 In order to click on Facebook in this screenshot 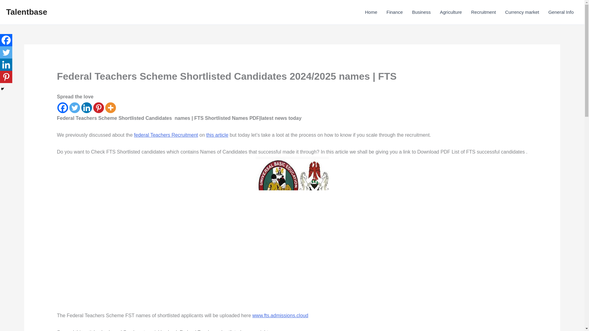, I will do `click(6, 40)`.